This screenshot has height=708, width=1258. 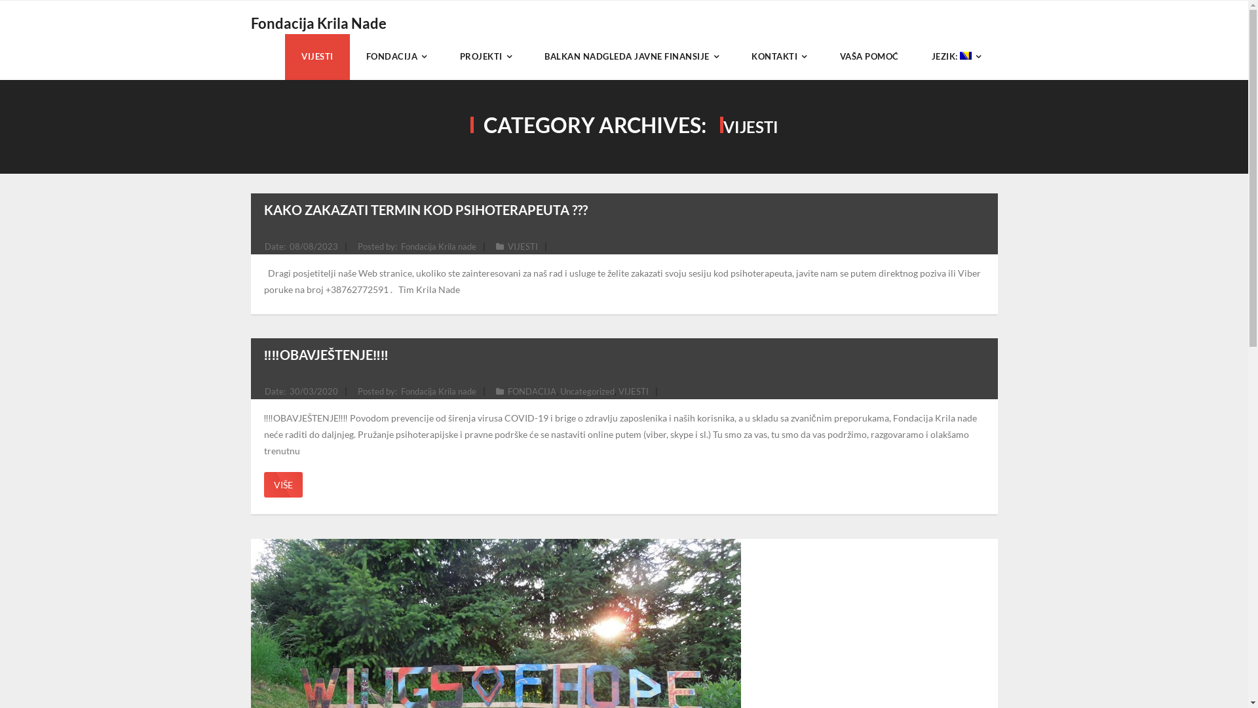 I want to click on 08/08/2023, so click(x=314, y=246).